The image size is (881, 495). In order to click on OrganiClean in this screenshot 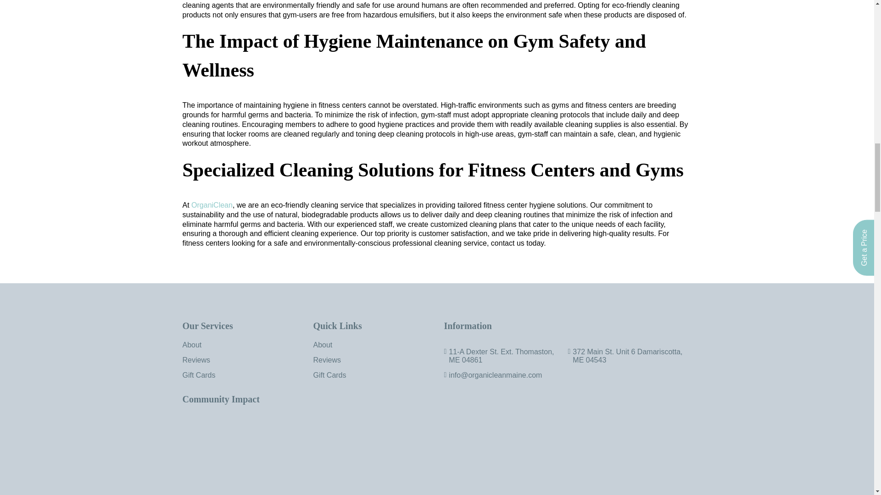, I will do `click(211, 204)`.